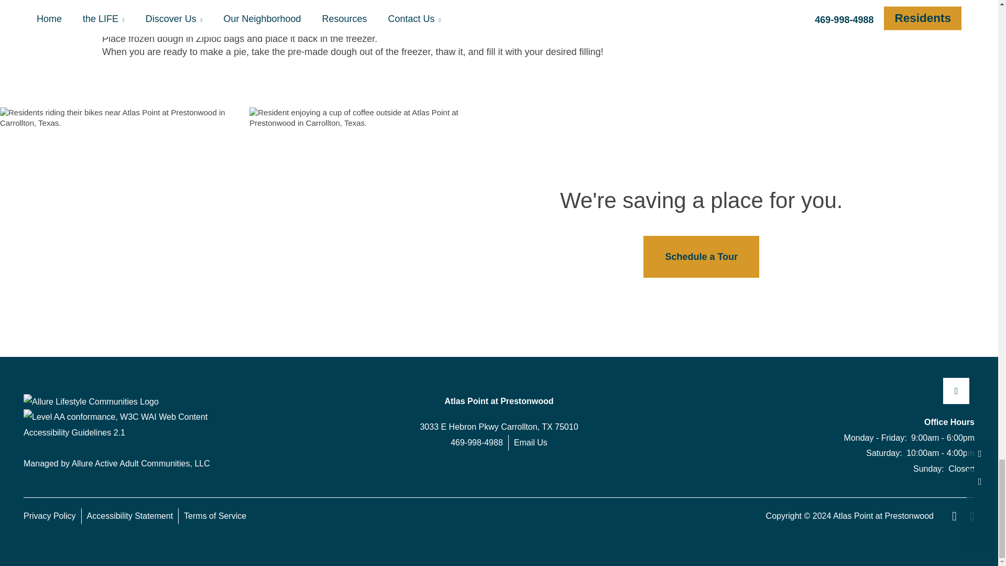 The width and height of the screenshot is (1006, 566). Describe the element at coordinates (701, 257) in the screenshot. I see `Schedule a Tour` at that location.